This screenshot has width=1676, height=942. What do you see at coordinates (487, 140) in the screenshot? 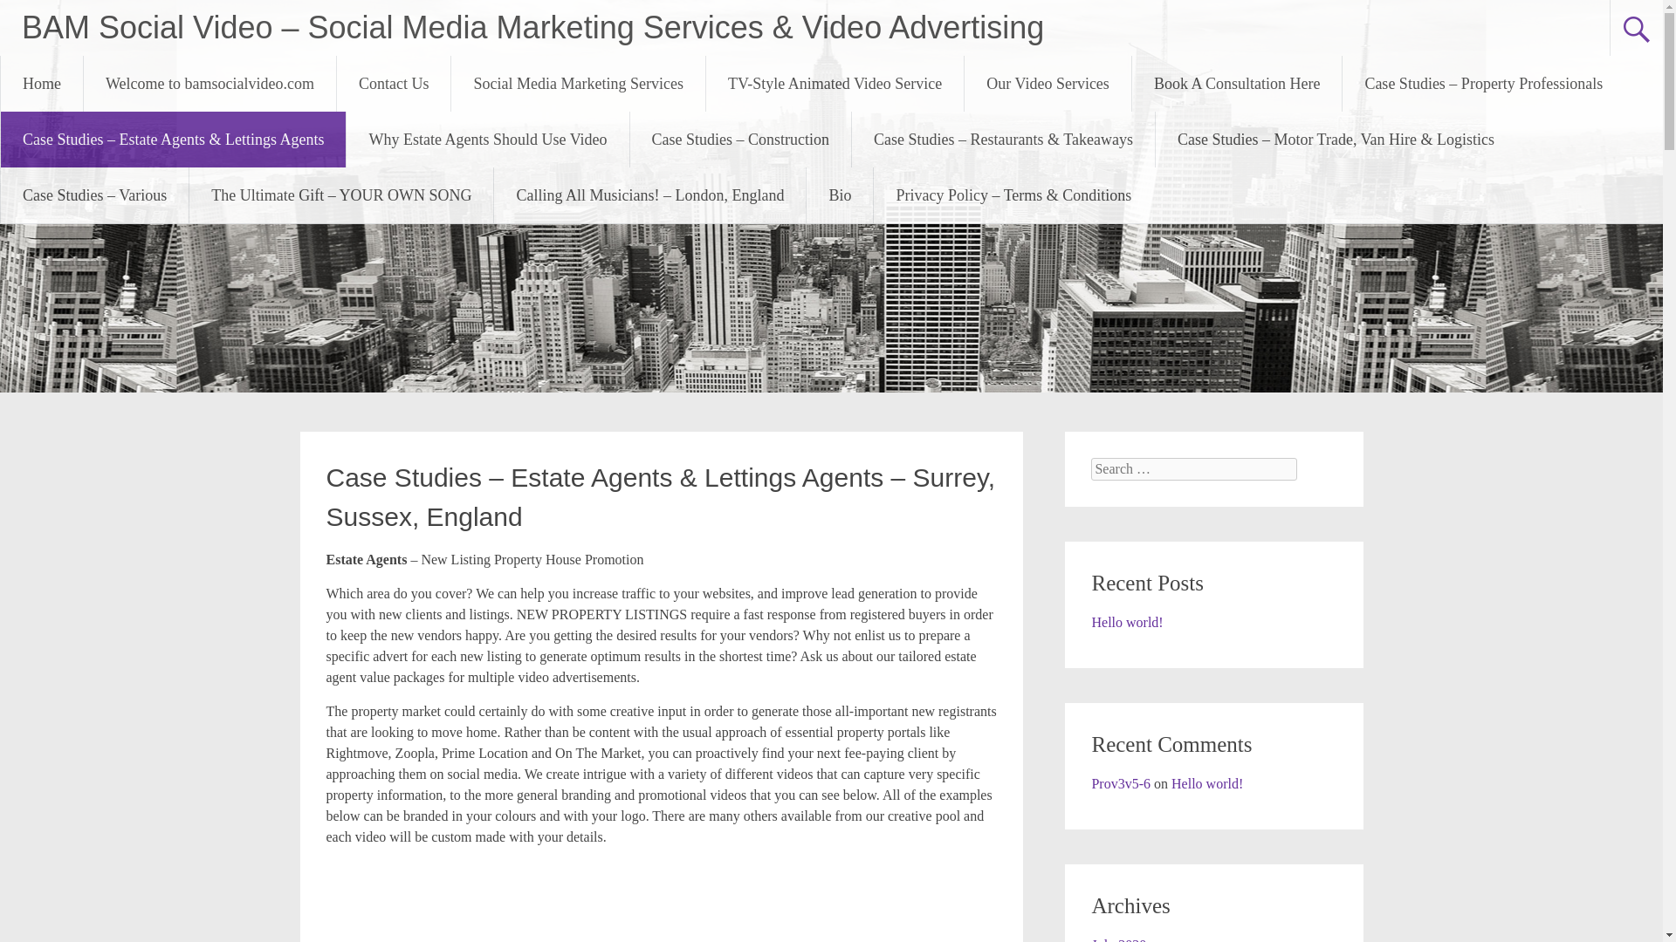
I see `Why Estate Agents Should Use Video` at bounding box center [487, 140].